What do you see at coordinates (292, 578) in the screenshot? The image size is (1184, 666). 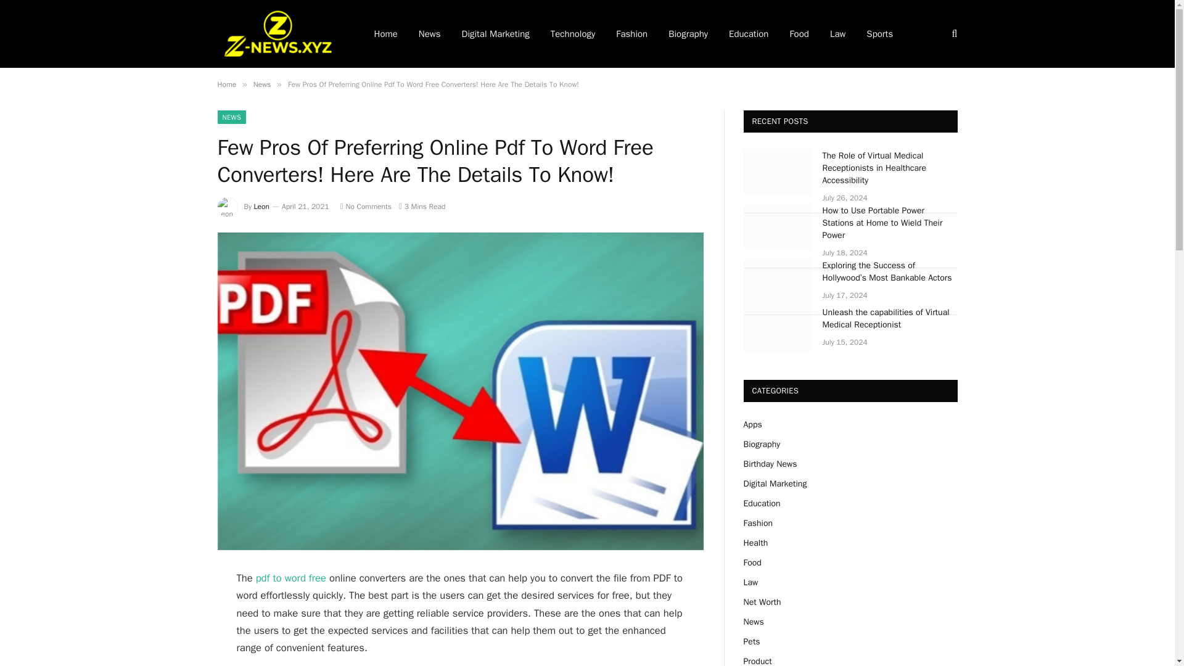 I see `pdf to word free ` at bounding box center [292, 578].